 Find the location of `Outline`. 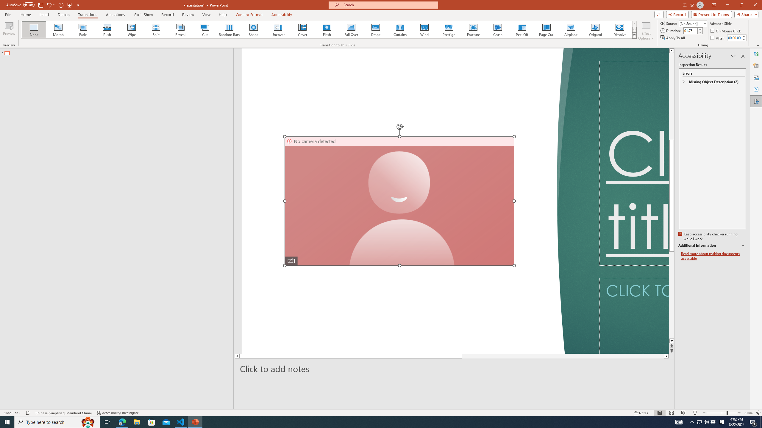

Outline is located at coordinates (119, 52).